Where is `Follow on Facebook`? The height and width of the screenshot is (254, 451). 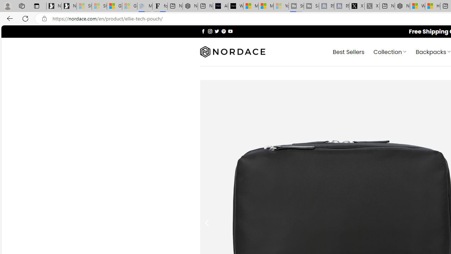 Follow on Facebook is located at coordinates (203, 31).